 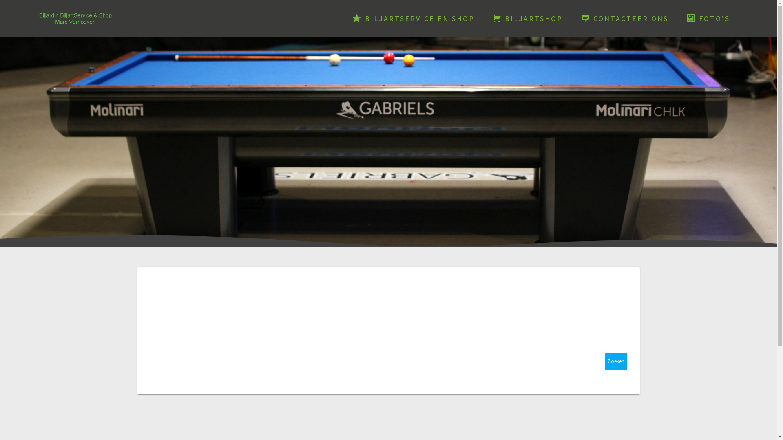 What do you see at coordinates (625, 19) in the screenshot?
I see `CONTACTEER ONS` at bounding box center [625, 19].